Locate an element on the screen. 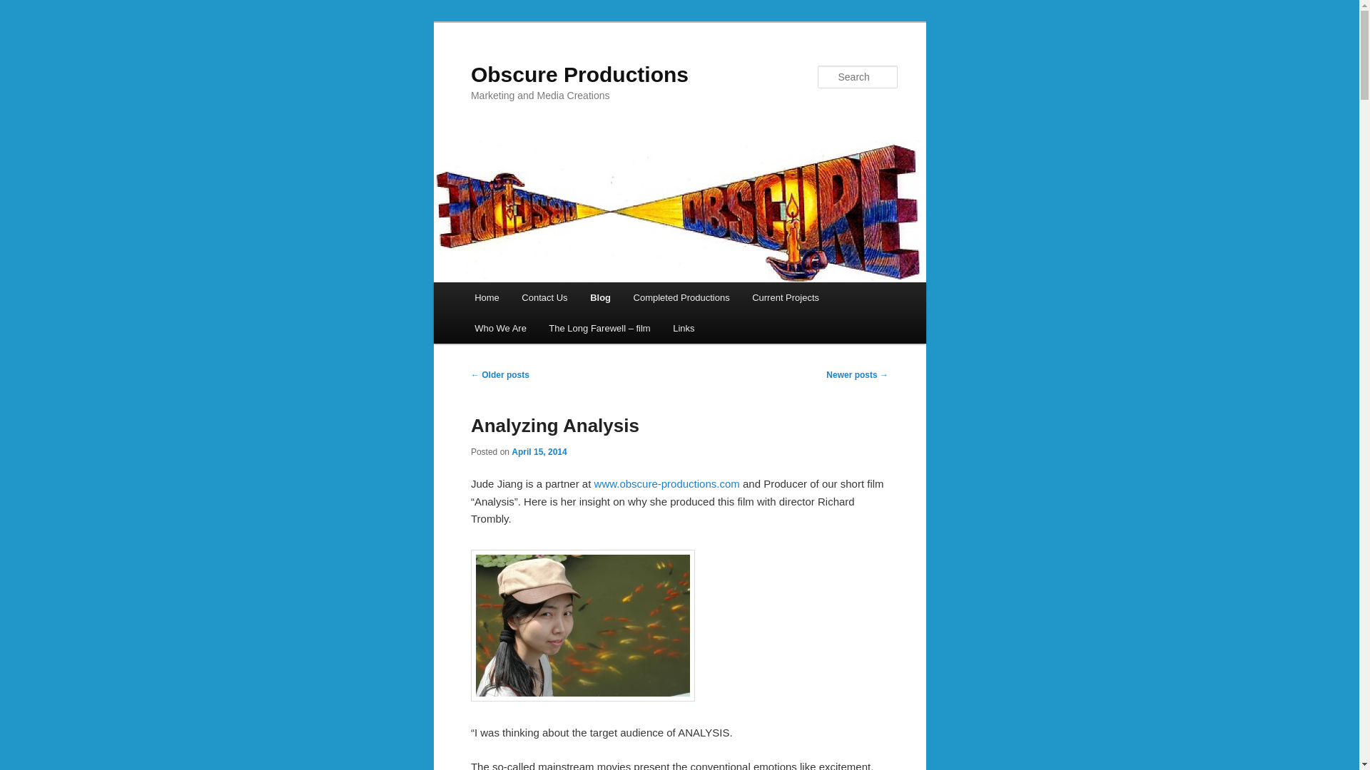 The width and height of the screenshot is (1370, 770). Blog is located at coordinates (599, 297).